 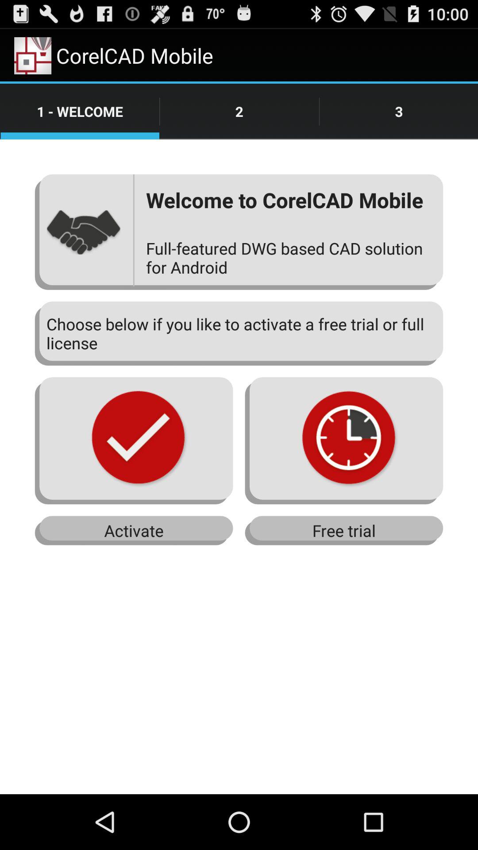 What do you see at coordinates (399, 111) in the screenshot?
I see `click on the number three option at the top right corner of the page` at bounding box center [399, 111].